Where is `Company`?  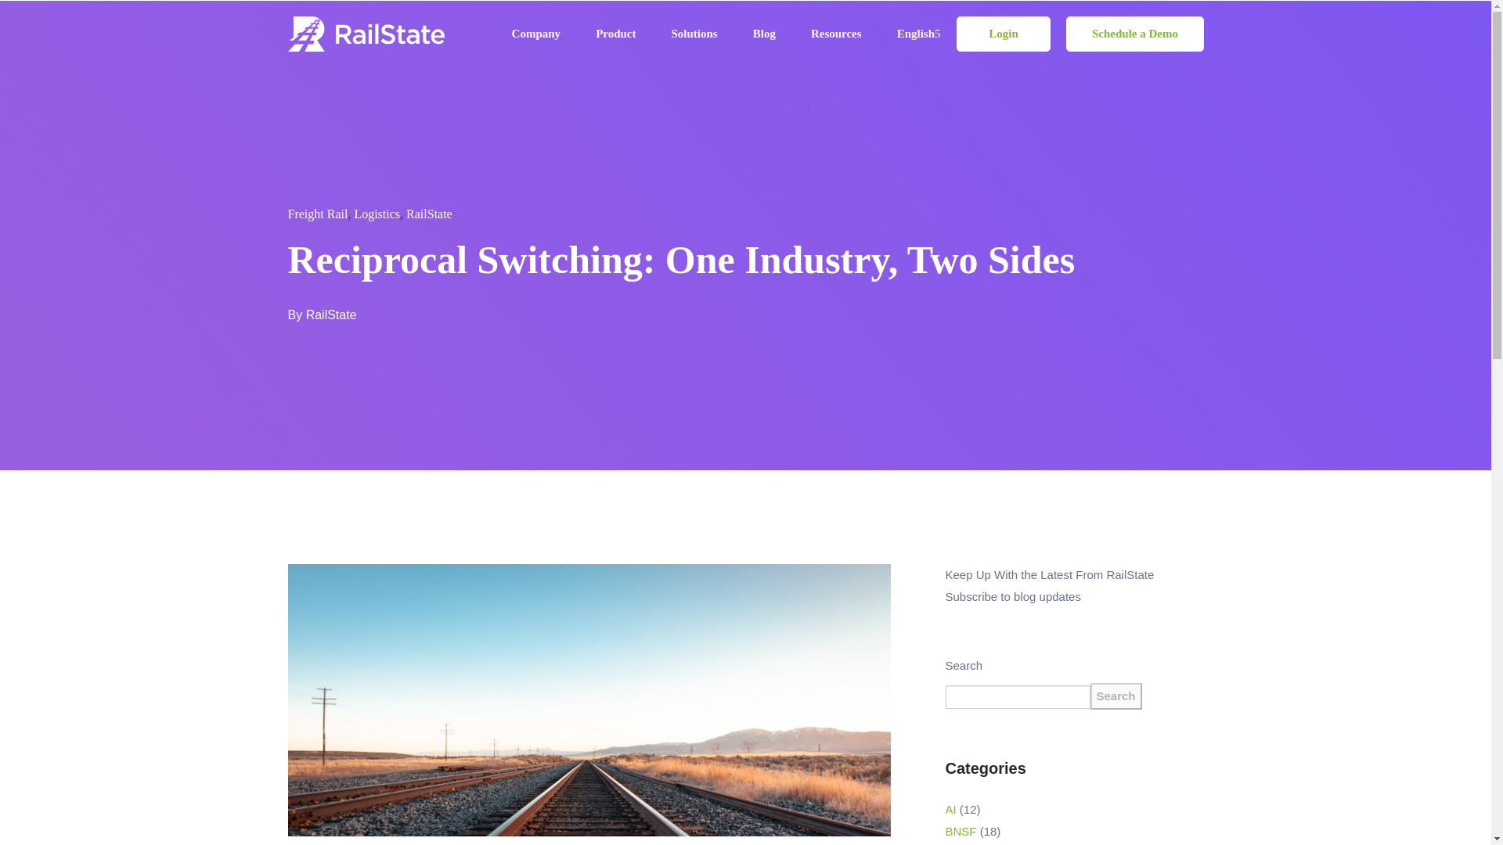 Company is located at coordinates (536, 33).